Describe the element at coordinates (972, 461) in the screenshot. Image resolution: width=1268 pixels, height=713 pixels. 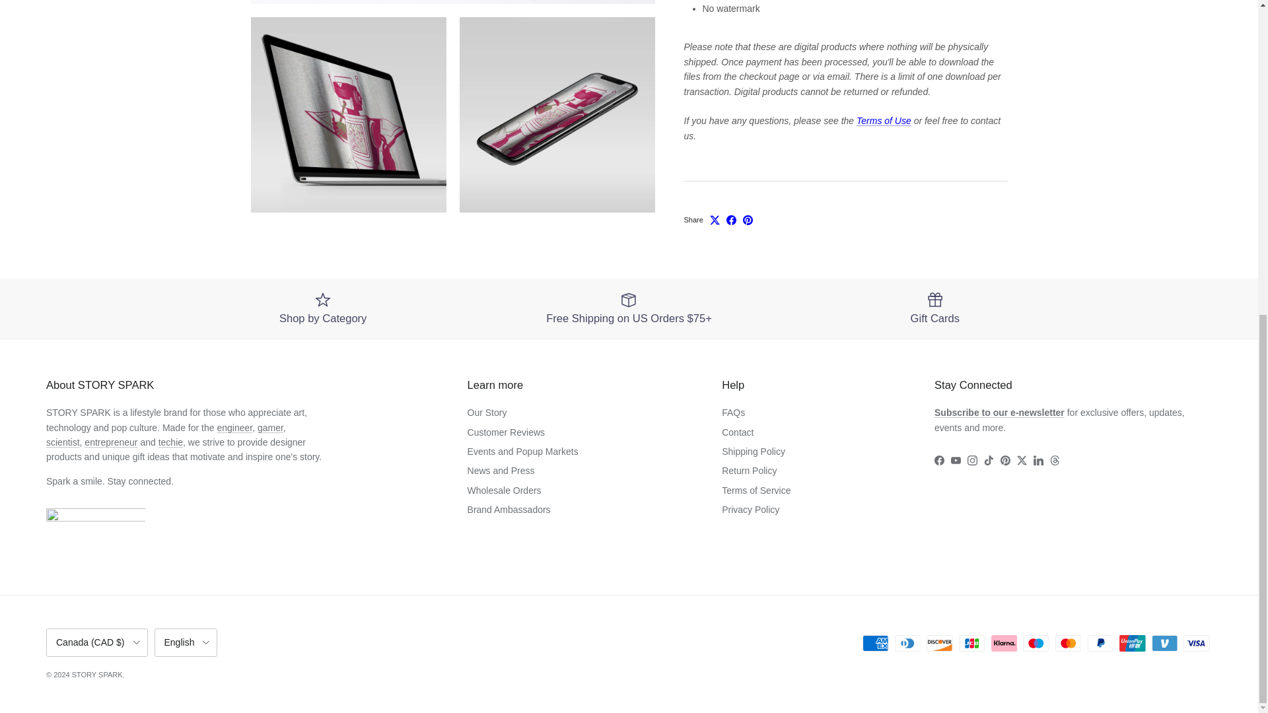
I see `STORY SPARK on Instagram` at that location.